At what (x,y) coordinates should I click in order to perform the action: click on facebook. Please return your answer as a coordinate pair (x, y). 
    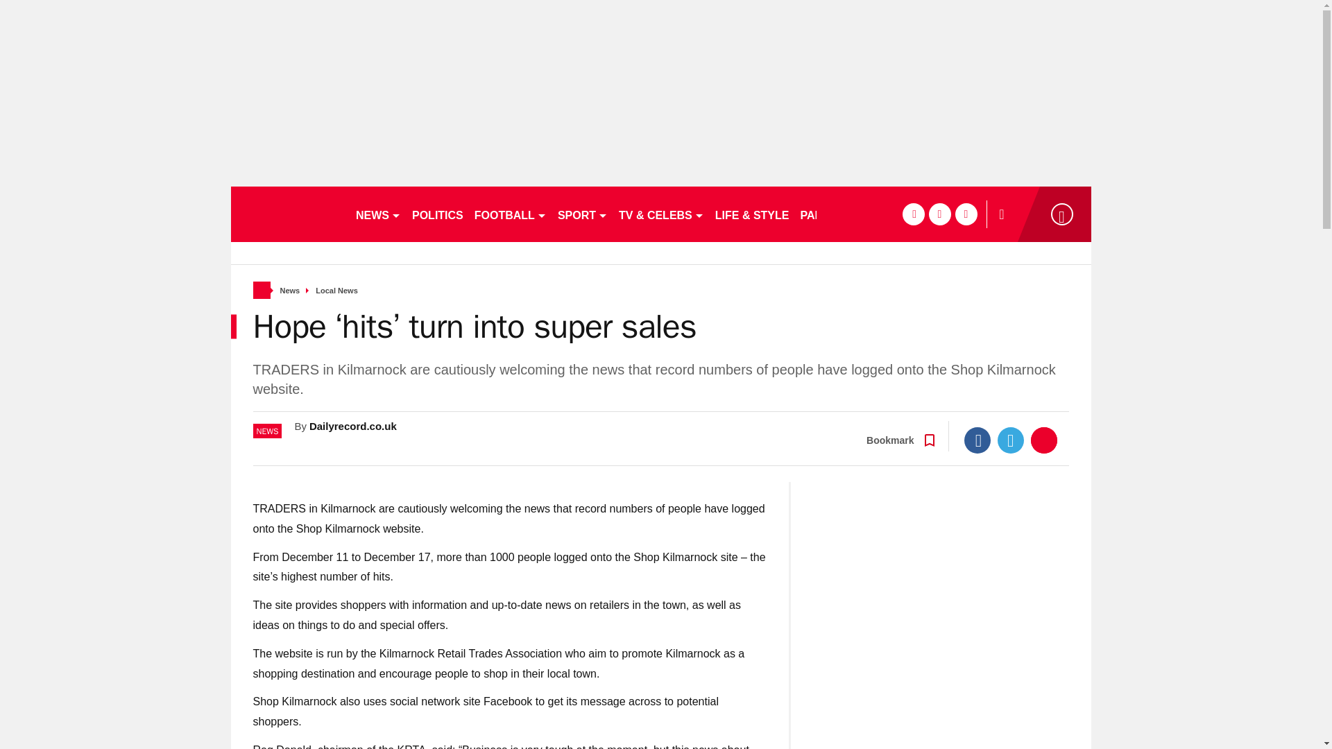
    Looking at the image, I should click on (913, 214).